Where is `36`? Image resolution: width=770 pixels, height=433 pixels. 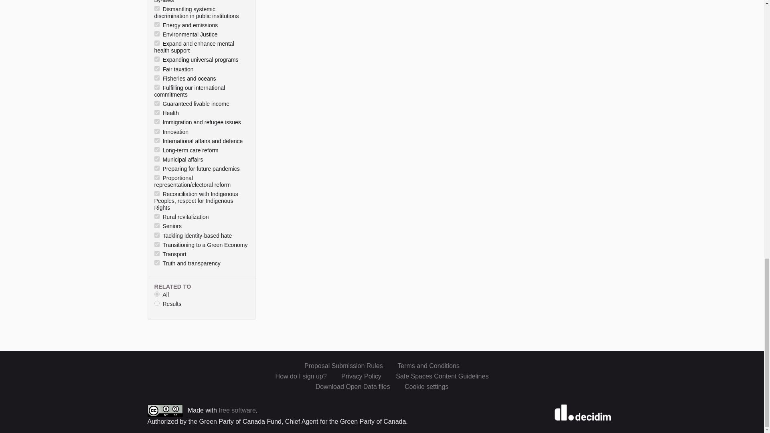
36 is located at coordinates (156, 9).